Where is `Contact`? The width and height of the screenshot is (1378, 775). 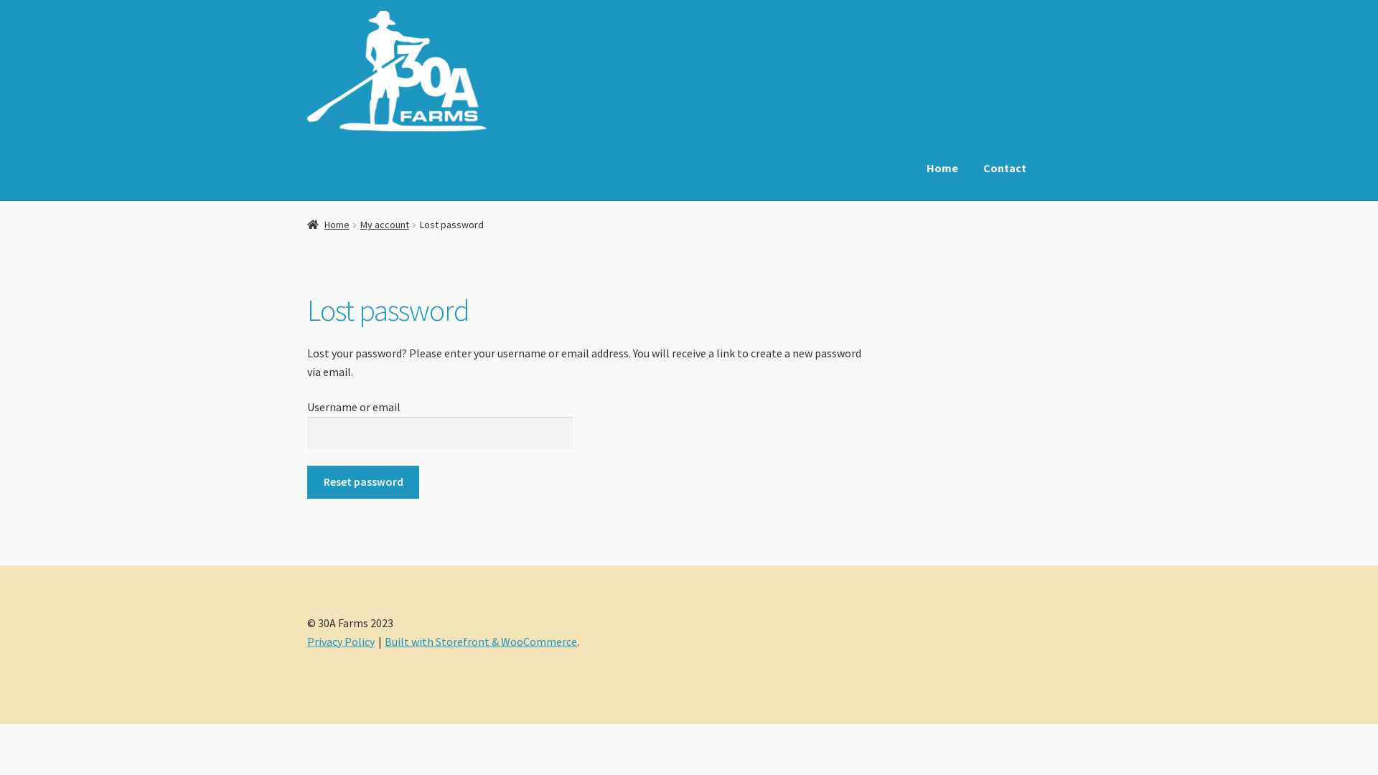 Contact is located at coordinates (1005, 169).